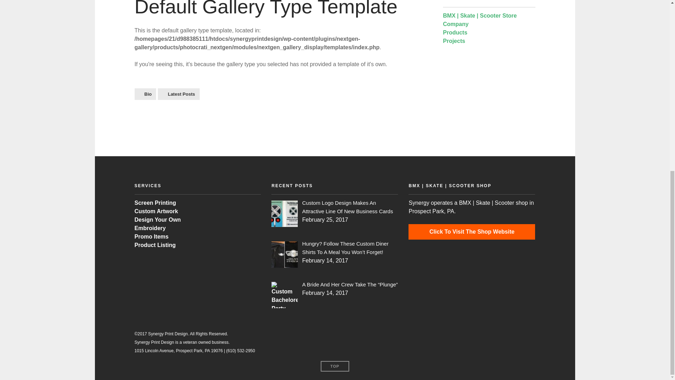 The width and height of the screenshot is (675, 380). Describe the element at coordinates (145, 94) in the screenshot. I see `Bio` at that location.